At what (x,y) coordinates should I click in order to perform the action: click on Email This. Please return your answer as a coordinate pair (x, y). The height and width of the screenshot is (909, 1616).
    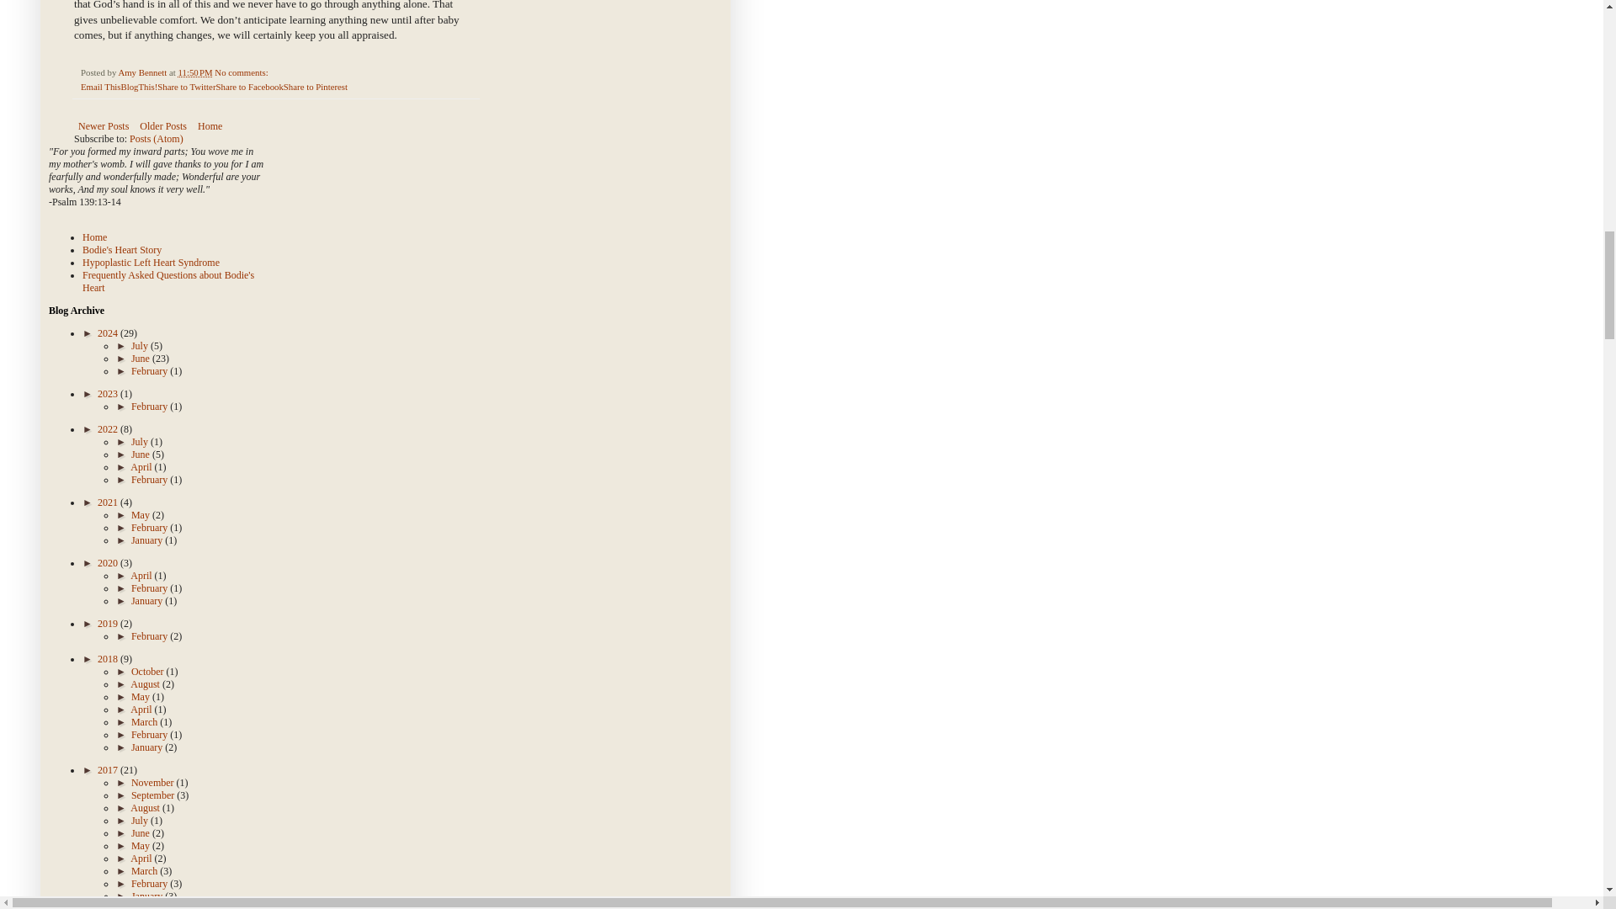
    Looking at the image, I should click on (100, 87).